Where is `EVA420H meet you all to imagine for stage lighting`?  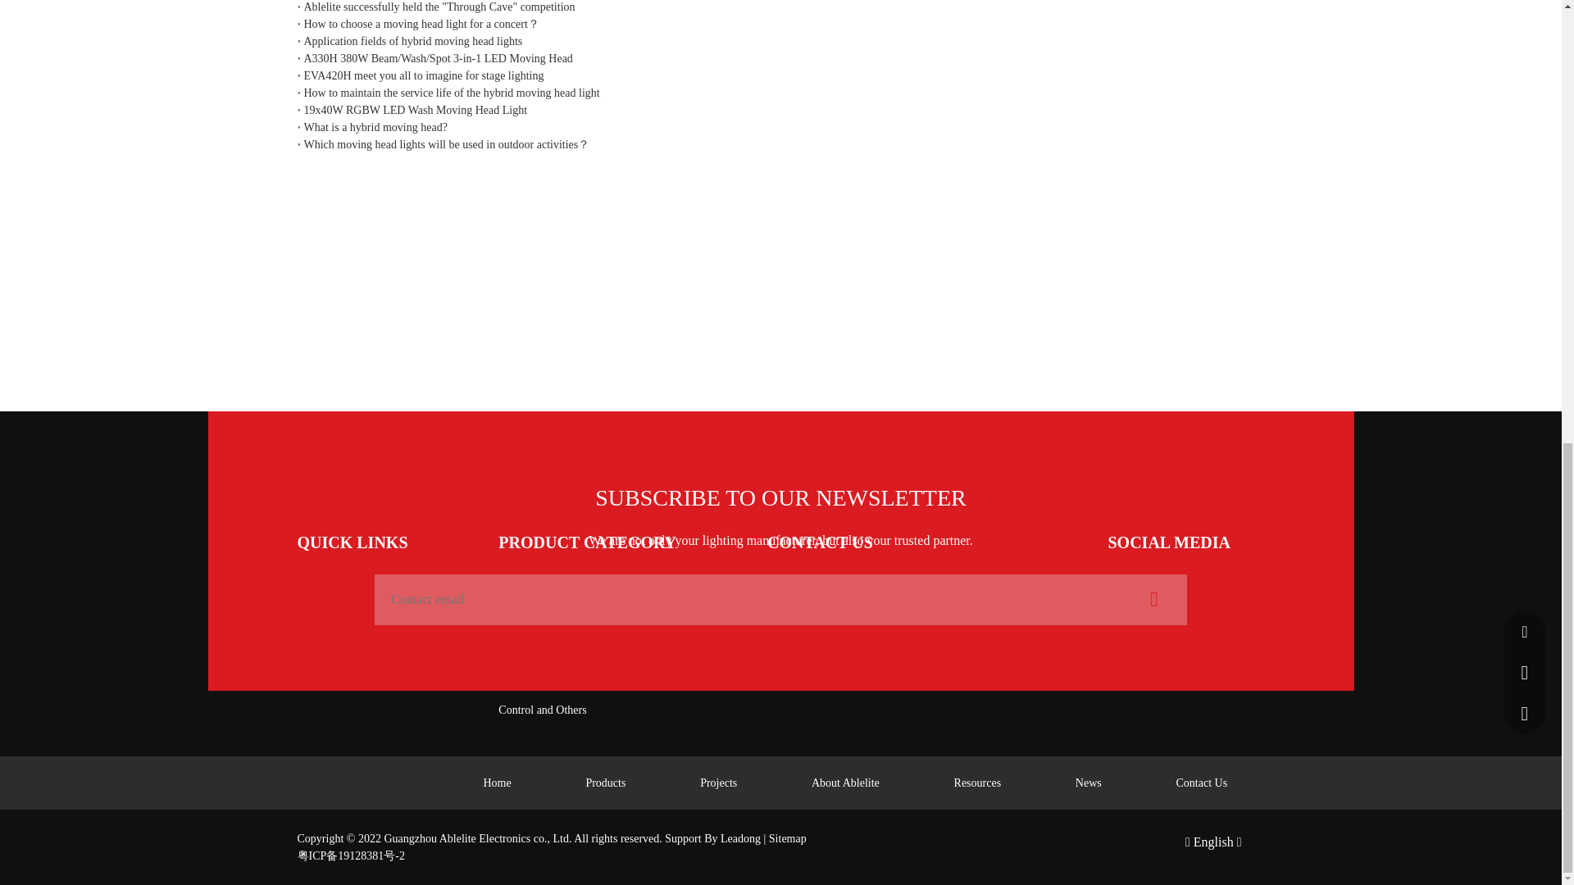
EVA420H meet you all to imagine for stage lighting is located at coordinates (780, 75).